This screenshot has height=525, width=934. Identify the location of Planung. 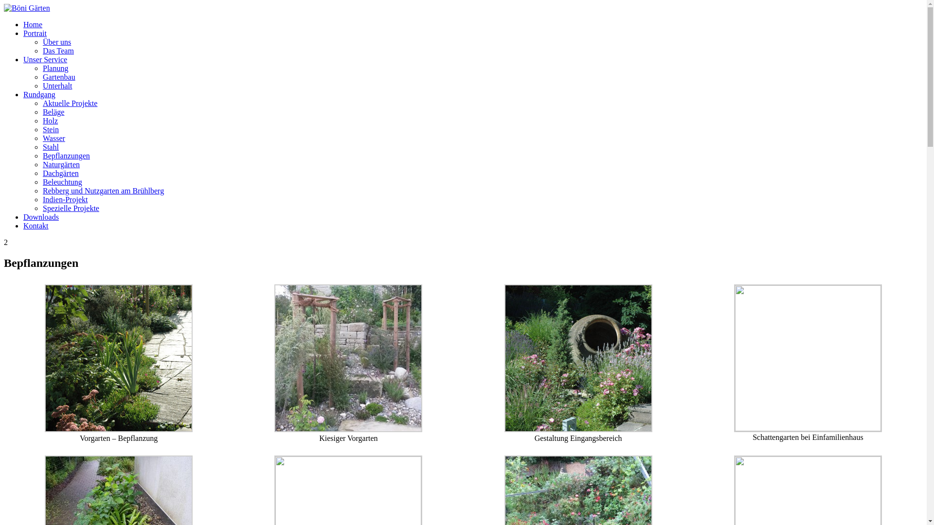
(55, 68).